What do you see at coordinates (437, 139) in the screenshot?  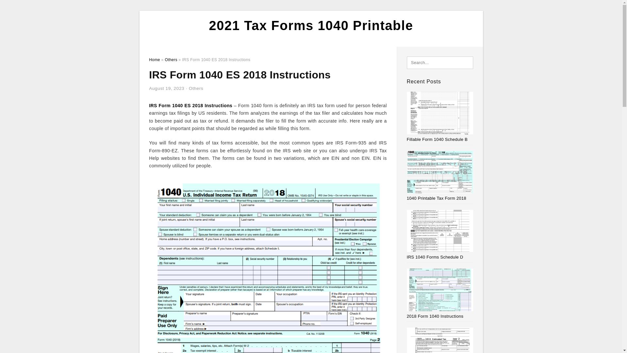 I see `Fillable Form 1040 Schedule B` at bounding box center [437, 139].